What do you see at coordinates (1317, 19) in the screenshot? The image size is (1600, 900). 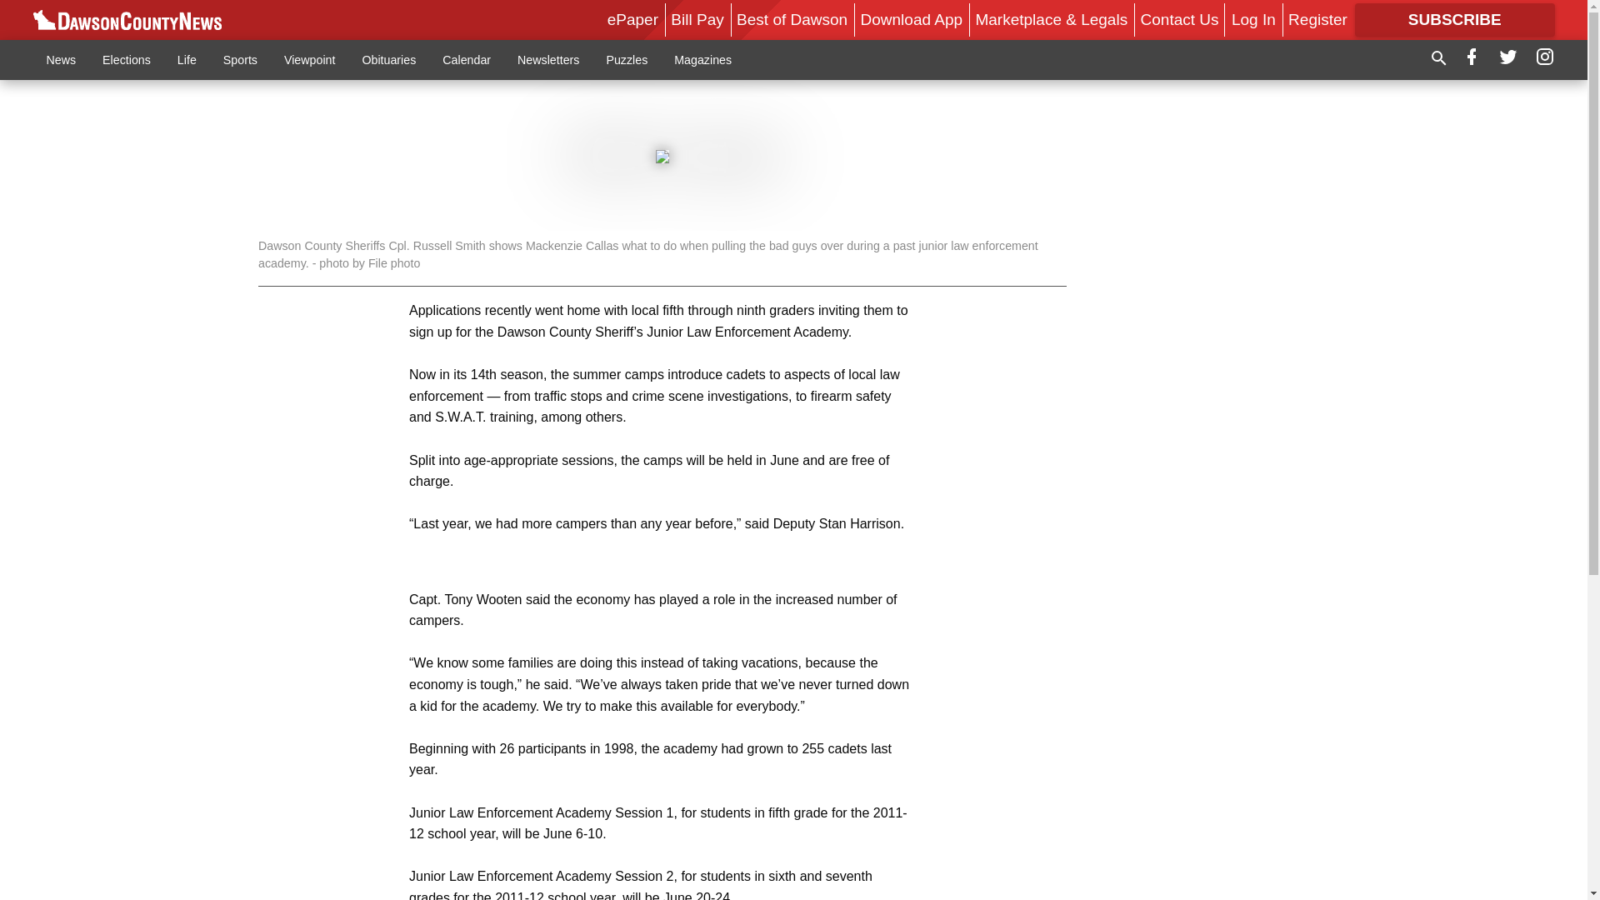 I see `Register` at bounding box center [1317, 19].